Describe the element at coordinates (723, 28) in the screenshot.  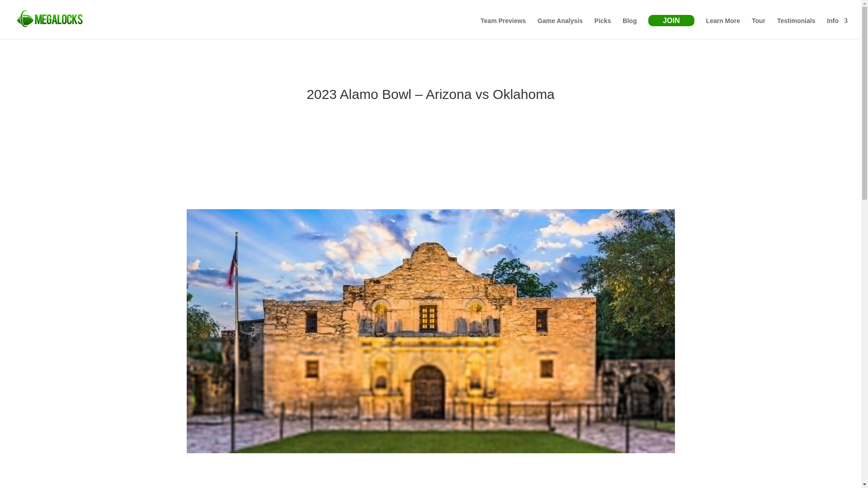
I see `Learn More` at that location.